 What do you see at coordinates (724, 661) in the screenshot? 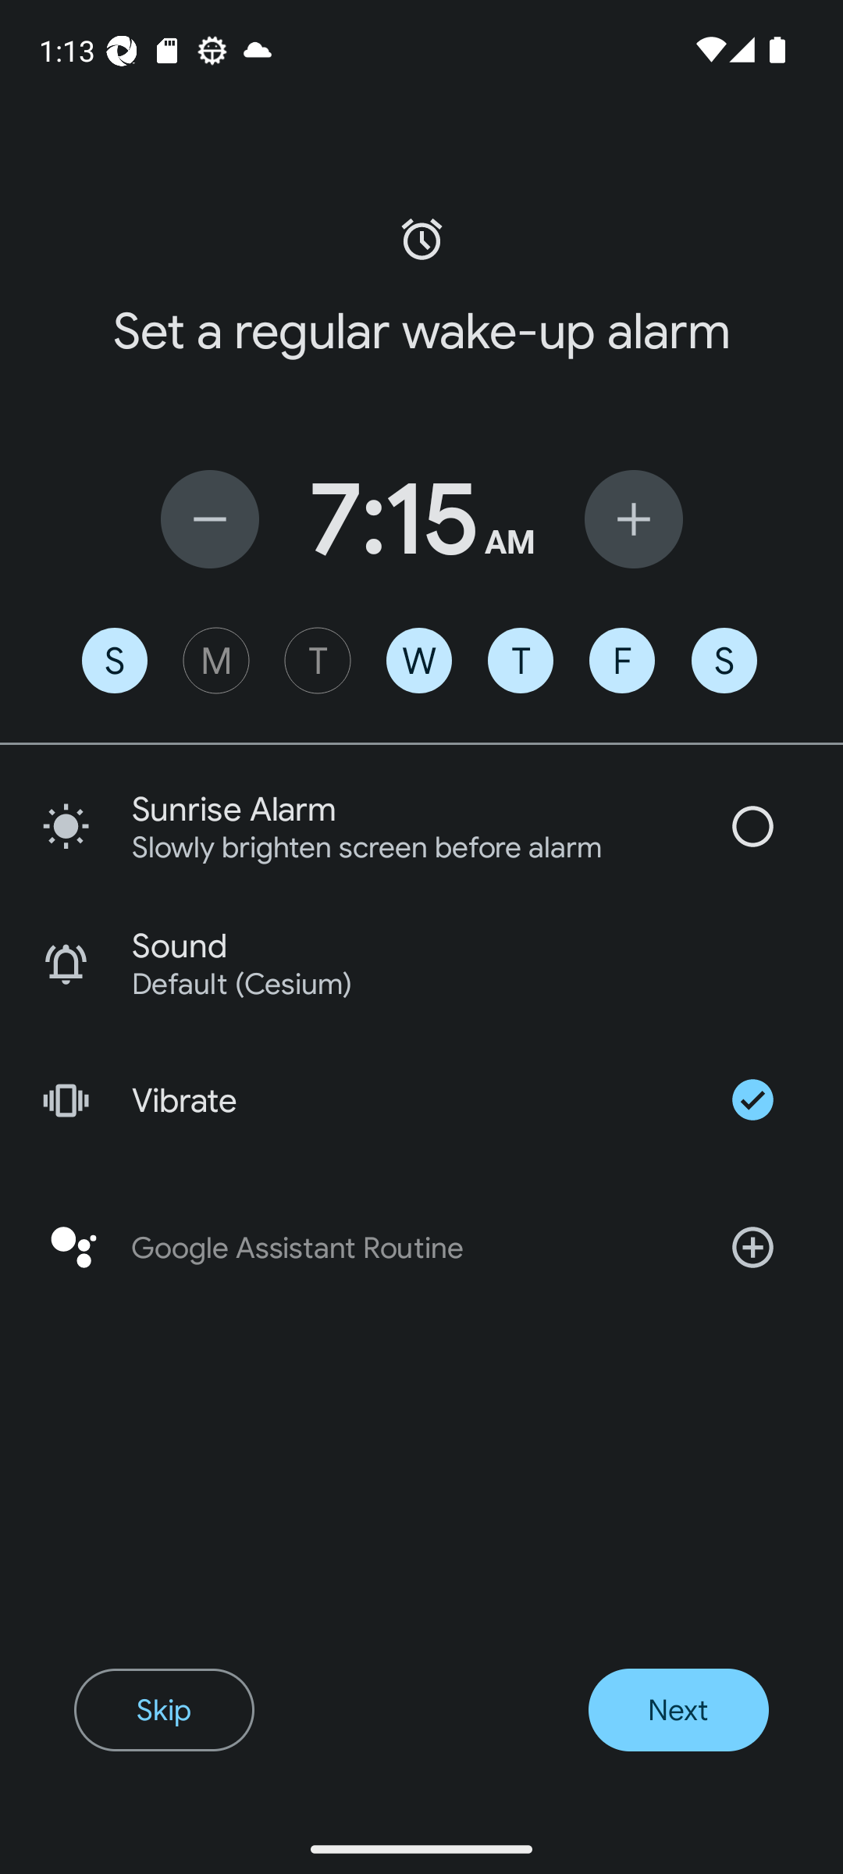
I see `S Saturday` at bounding box center [724, 661].